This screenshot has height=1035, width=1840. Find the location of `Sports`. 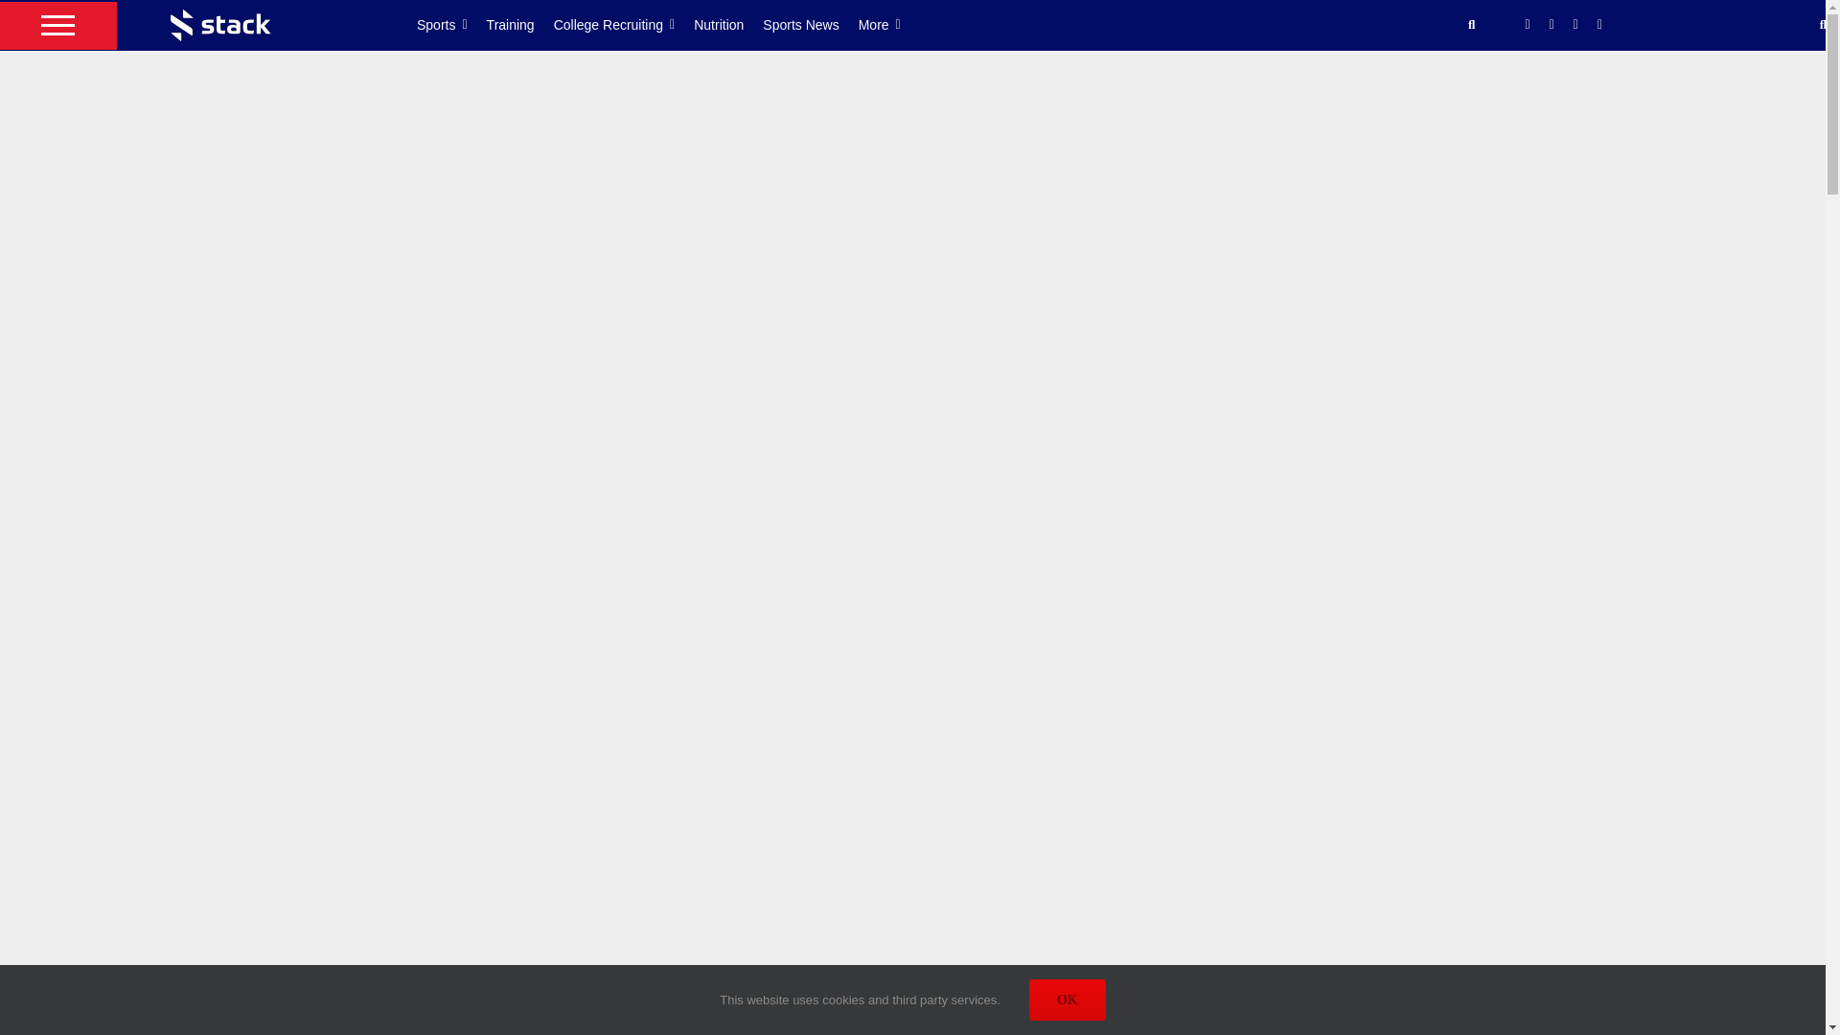

Sports is located at coordinates (452, 25).